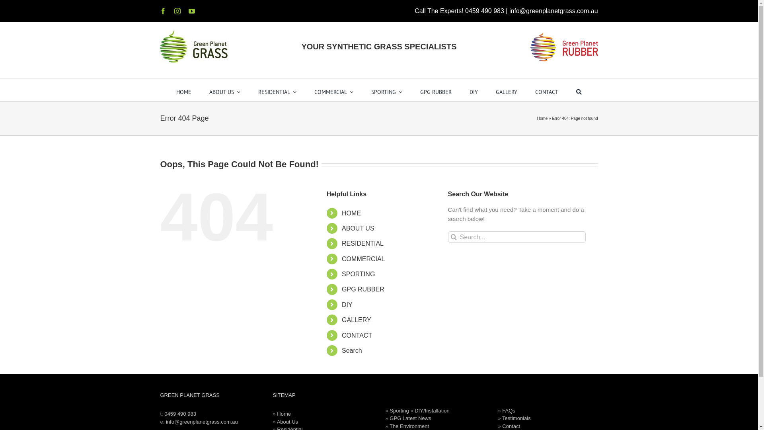 The height and width of the screenshot is (430, 764). What do you see at coordinates (579, 90) in the screenshot?
I see `Search` at bounding box center [579, 90].